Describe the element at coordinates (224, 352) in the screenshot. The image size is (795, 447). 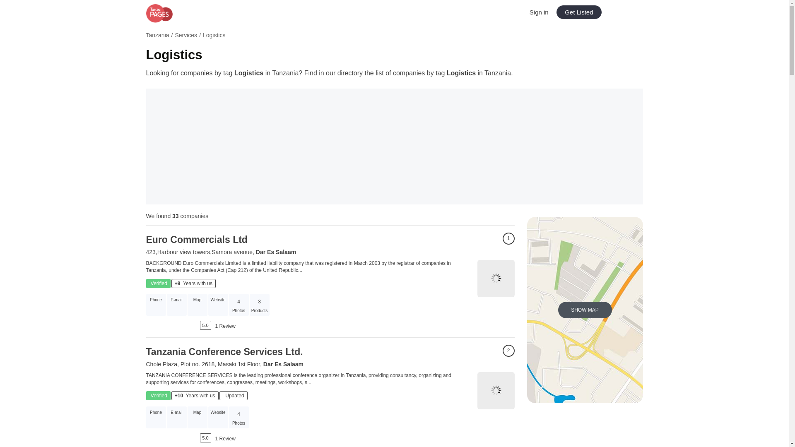
I see `Tanzania Conference Services Ltd.` at that location.